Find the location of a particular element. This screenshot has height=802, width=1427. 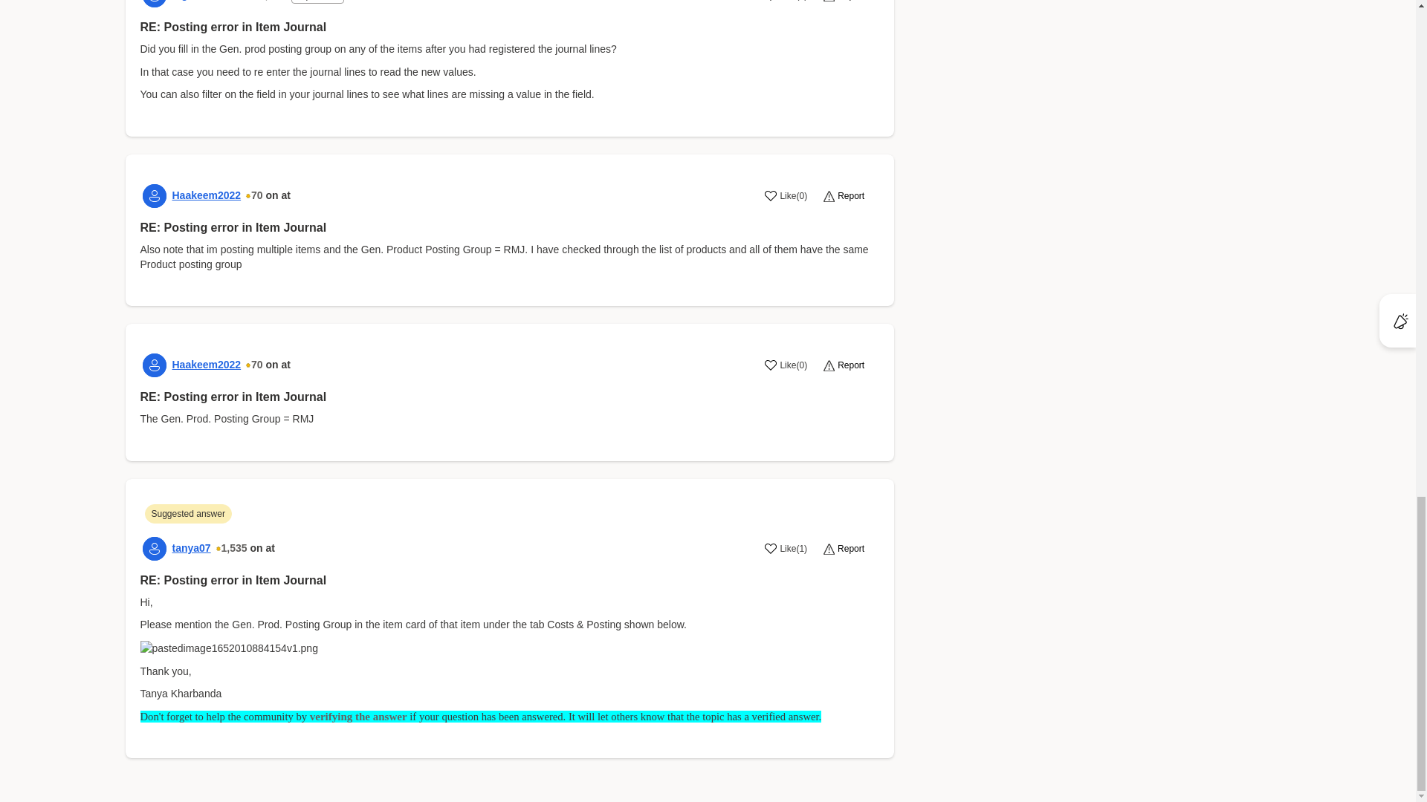

Haakeem2022 is located at coordinates (155, 196).